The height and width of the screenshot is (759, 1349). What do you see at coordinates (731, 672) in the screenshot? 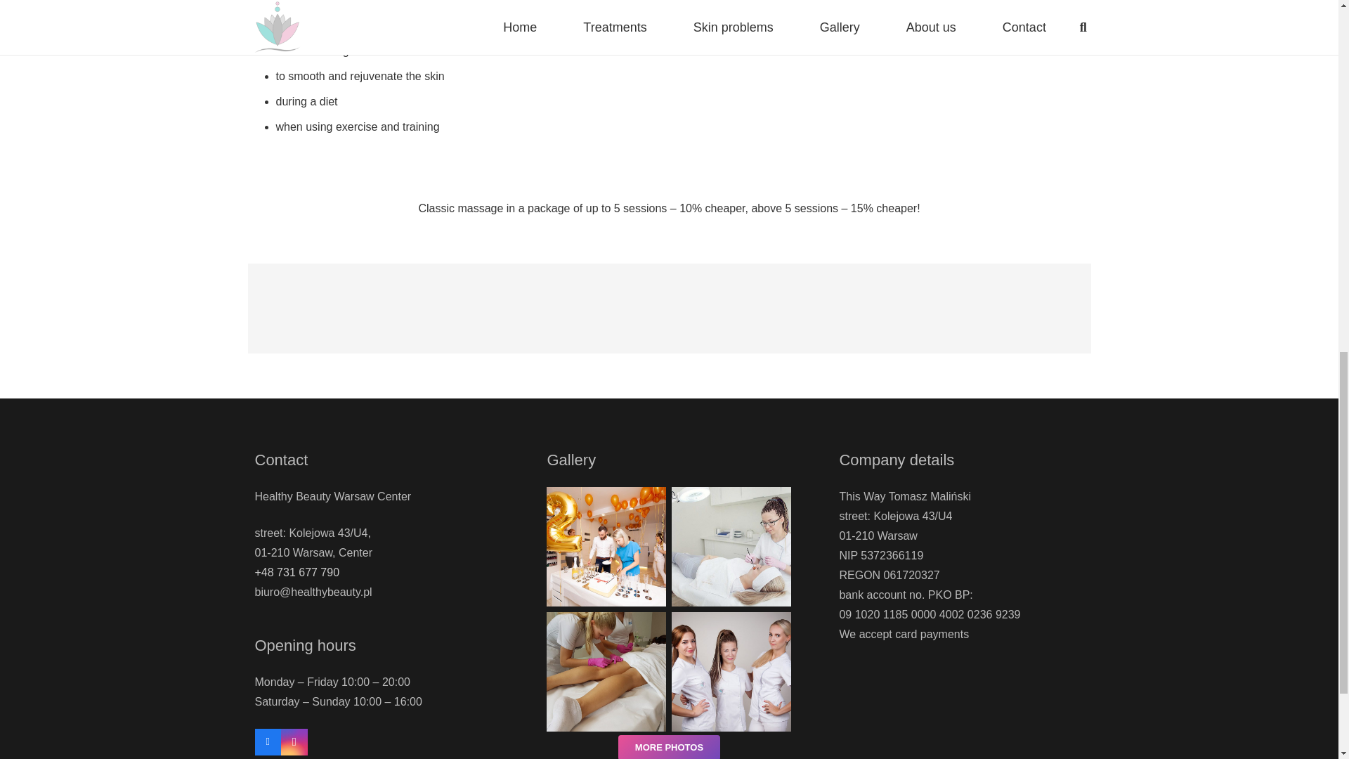
I see `1` at bounding box center [731, 672].